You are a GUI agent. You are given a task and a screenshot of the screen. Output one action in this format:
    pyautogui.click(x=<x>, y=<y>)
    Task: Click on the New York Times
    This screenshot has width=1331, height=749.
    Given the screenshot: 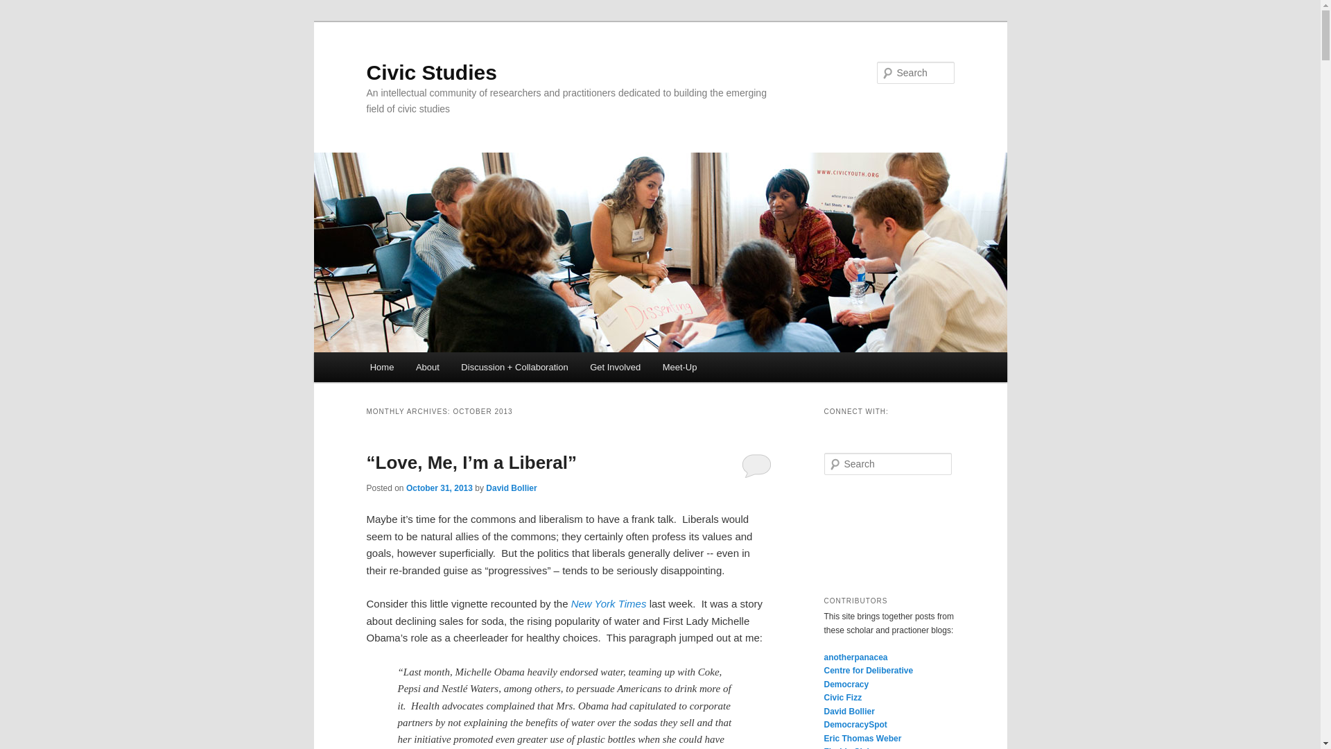 What is the action you would take?
    pyautogui.click(x=609, y=603)
    